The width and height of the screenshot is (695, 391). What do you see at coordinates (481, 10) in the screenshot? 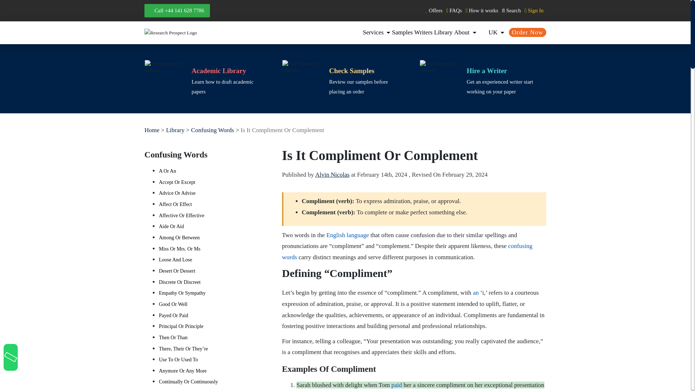
I see `How It Works` at bounding box center [481, 10].